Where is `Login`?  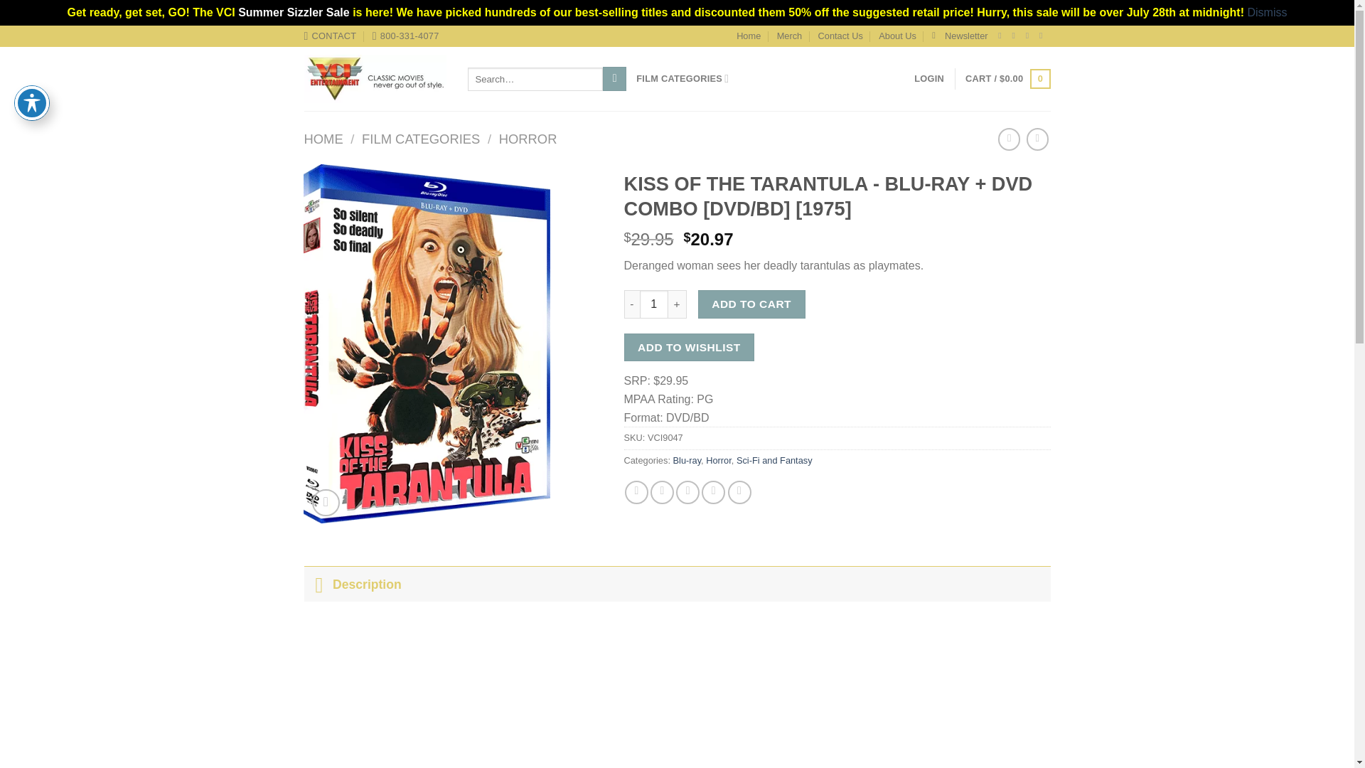
Login is located at coordinates (929, 78).